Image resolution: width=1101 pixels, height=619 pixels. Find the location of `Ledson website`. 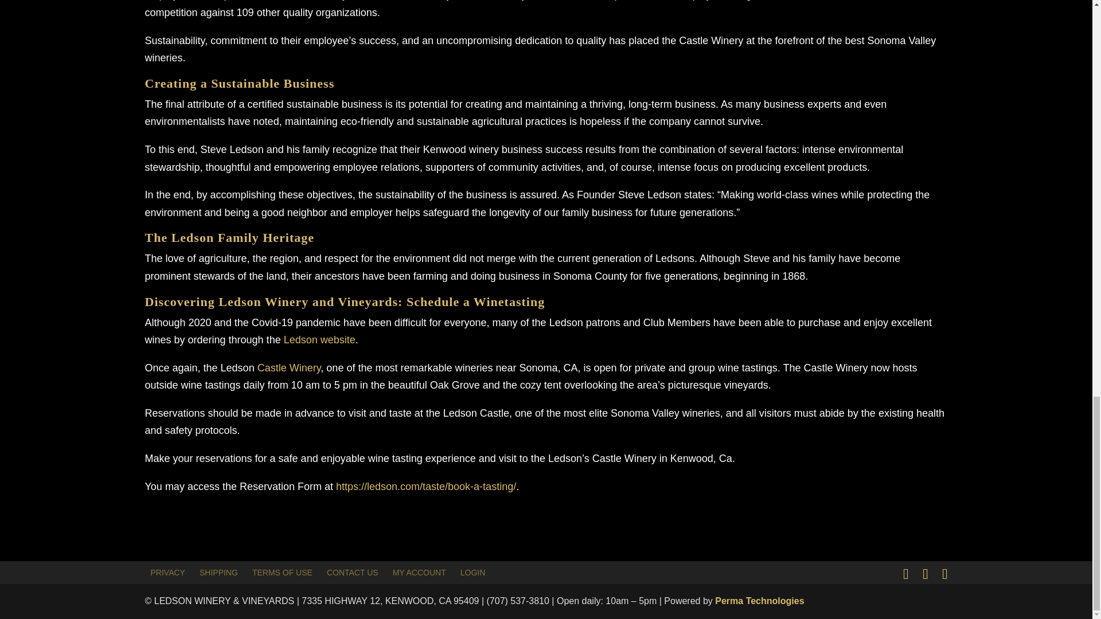

Ledson website is located at coordinates (320, 339).